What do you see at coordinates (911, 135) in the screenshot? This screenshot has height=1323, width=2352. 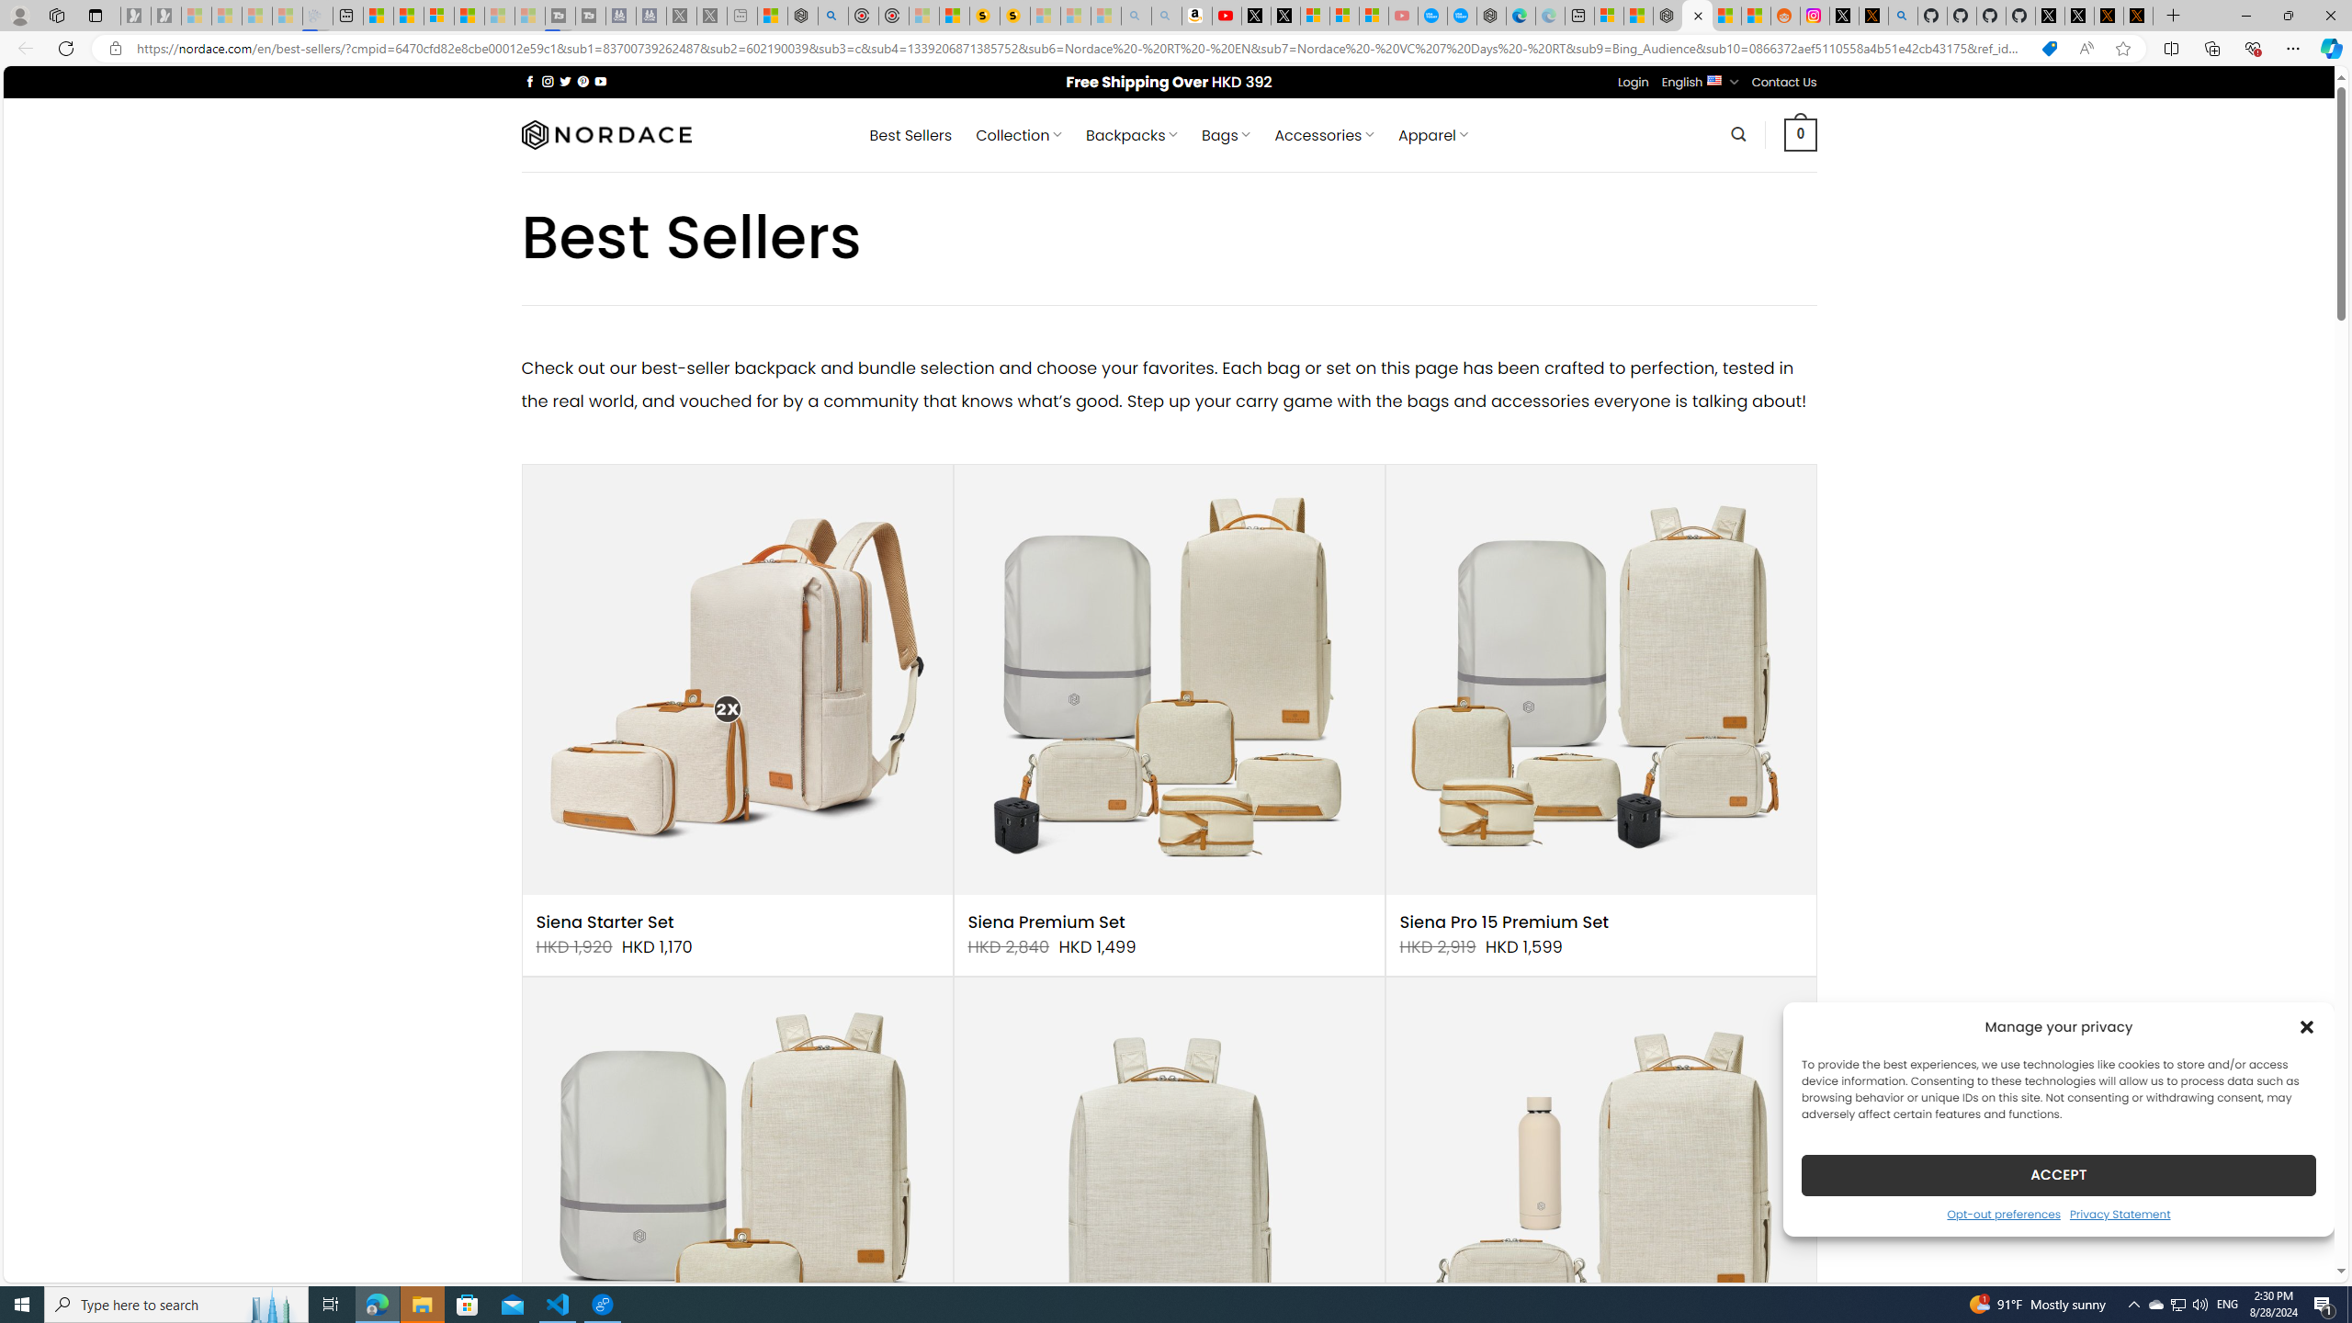 I see ` Best Sellers` at bounding box center [911, 135].